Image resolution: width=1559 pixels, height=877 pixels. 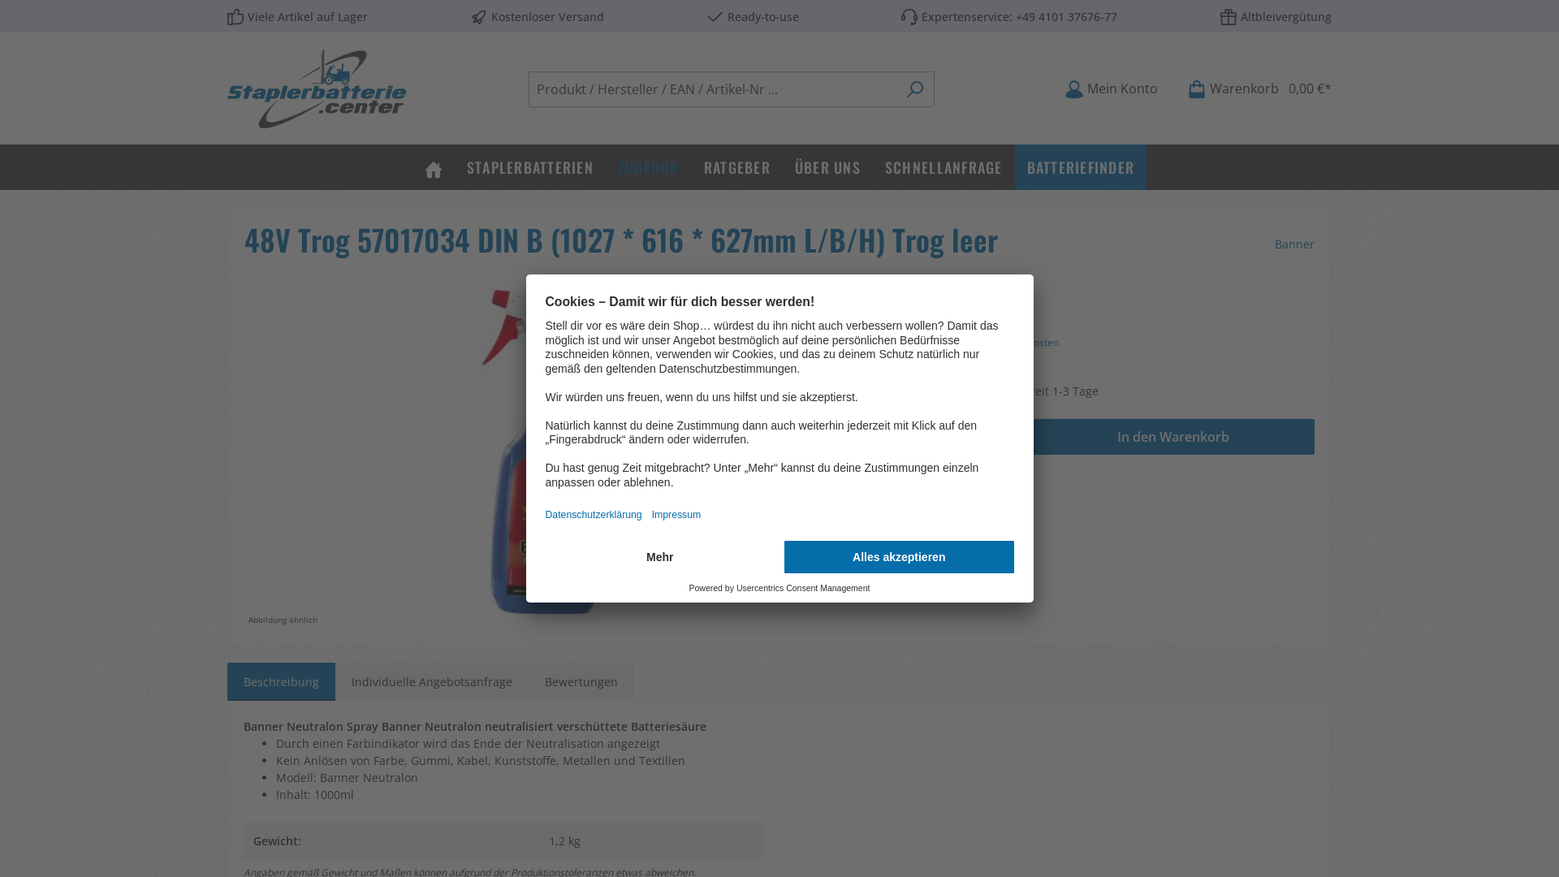 What do you see at coordinates (1067, 16) in the screenshot?
I see `+49 4101 37676-77` at bounding box center [1067, 16].